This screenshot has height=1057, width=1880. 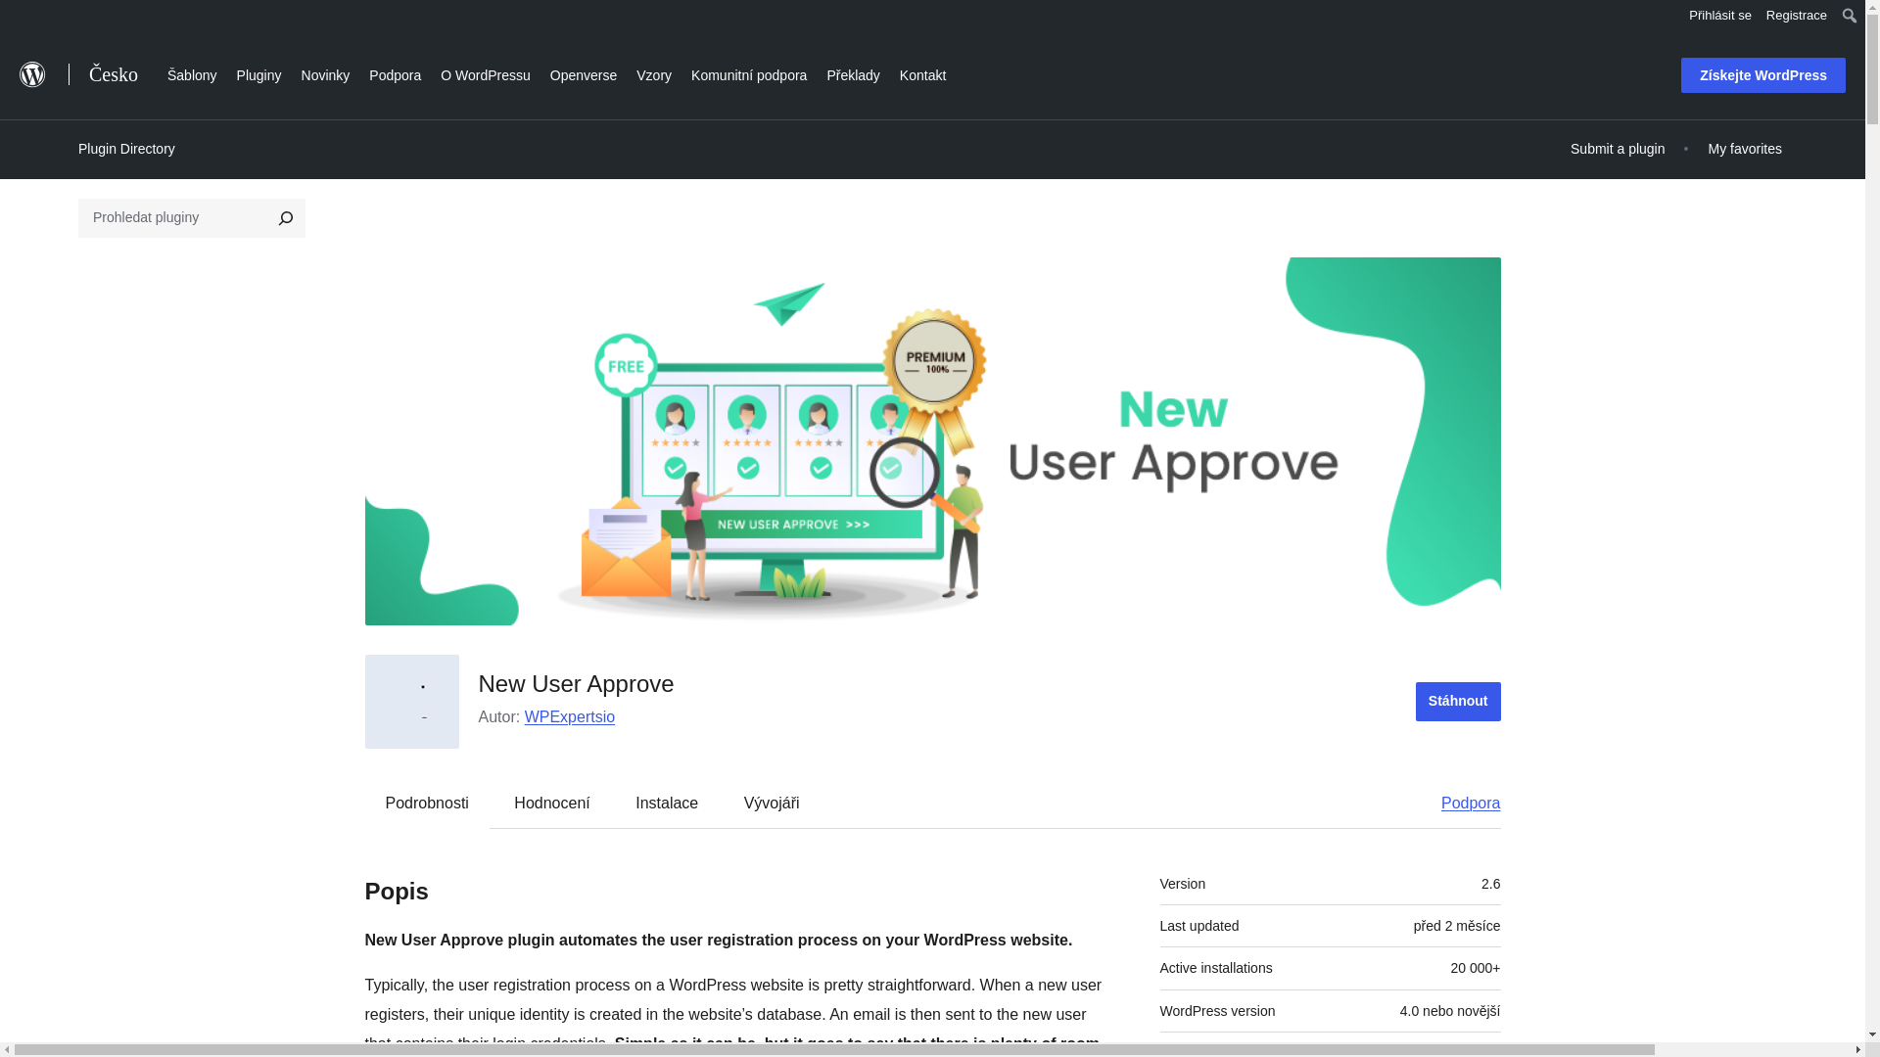 What do you see at coordinates (427, 803) in the screenshot?
I see `Podrobnosti` at bounding box center [427, 803].